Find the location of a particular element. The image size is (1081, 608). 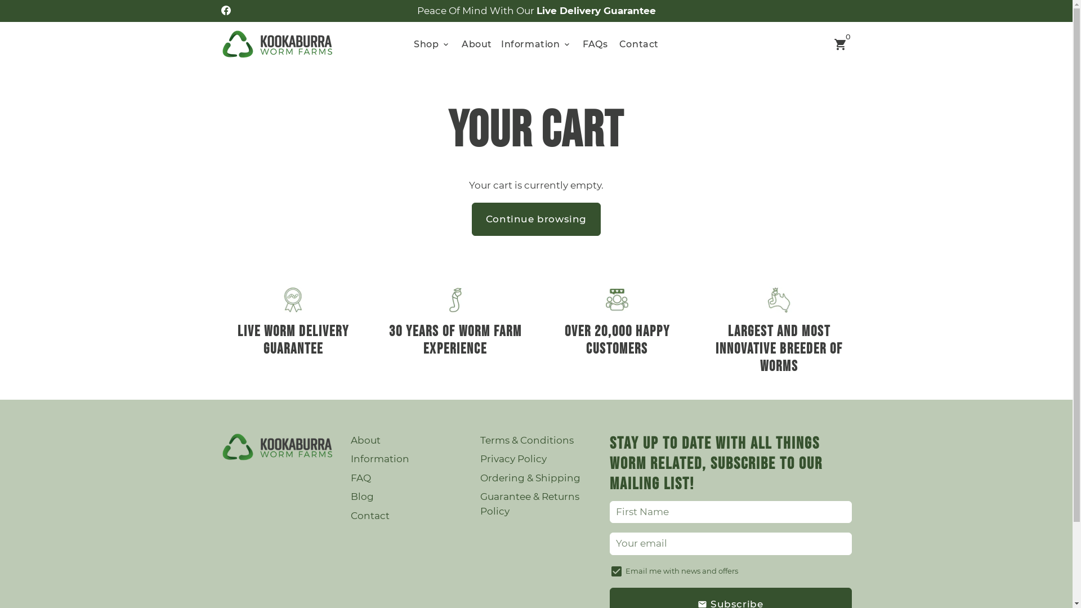

shopping_cart
0 is located at coordinates (840, 44).